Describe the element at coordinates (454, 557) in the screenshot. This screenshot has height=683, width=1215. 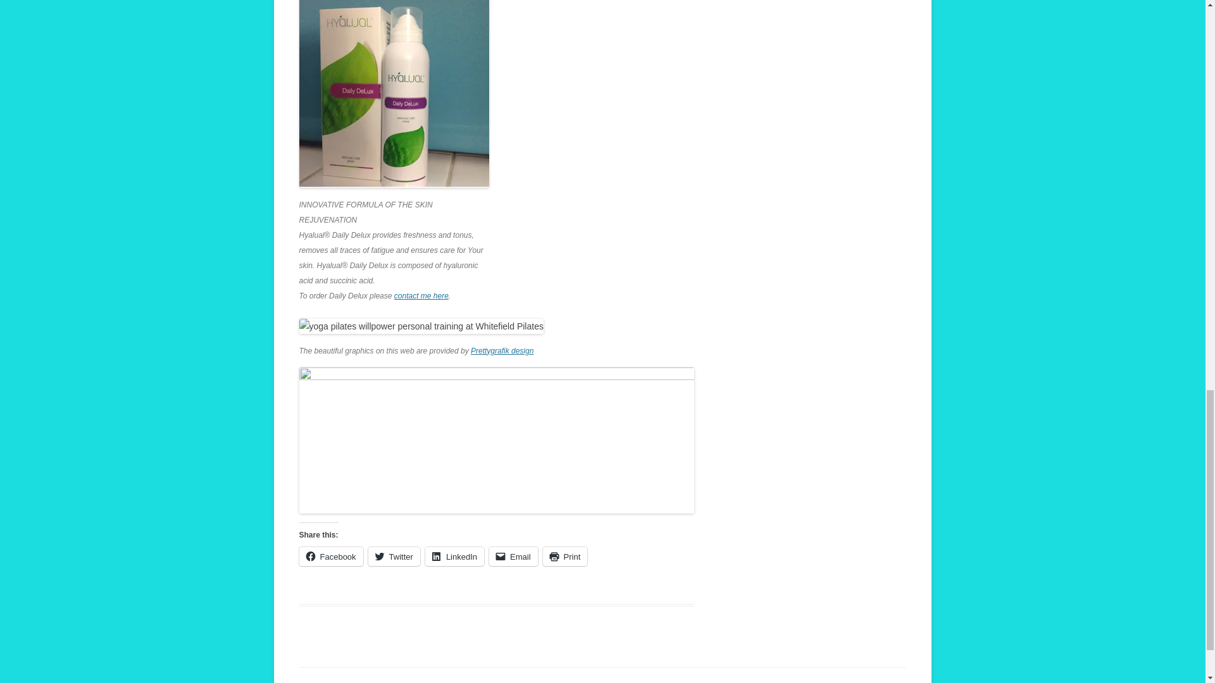
I see `Click to share on LinkedIn` at that location.